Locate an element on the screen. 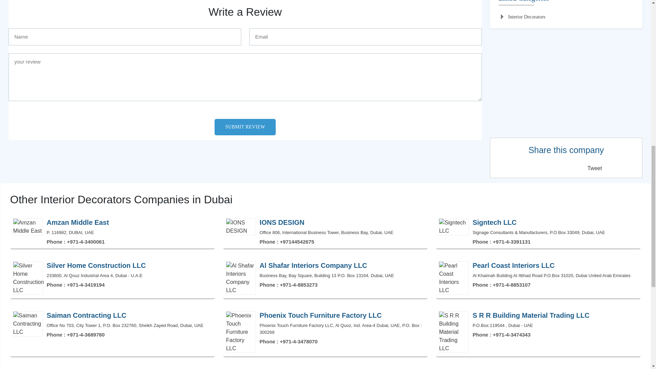 This screenshot has height=369, width=656. Write a review to Green Curve Interiors LLC is located at coordinates (245, 12).